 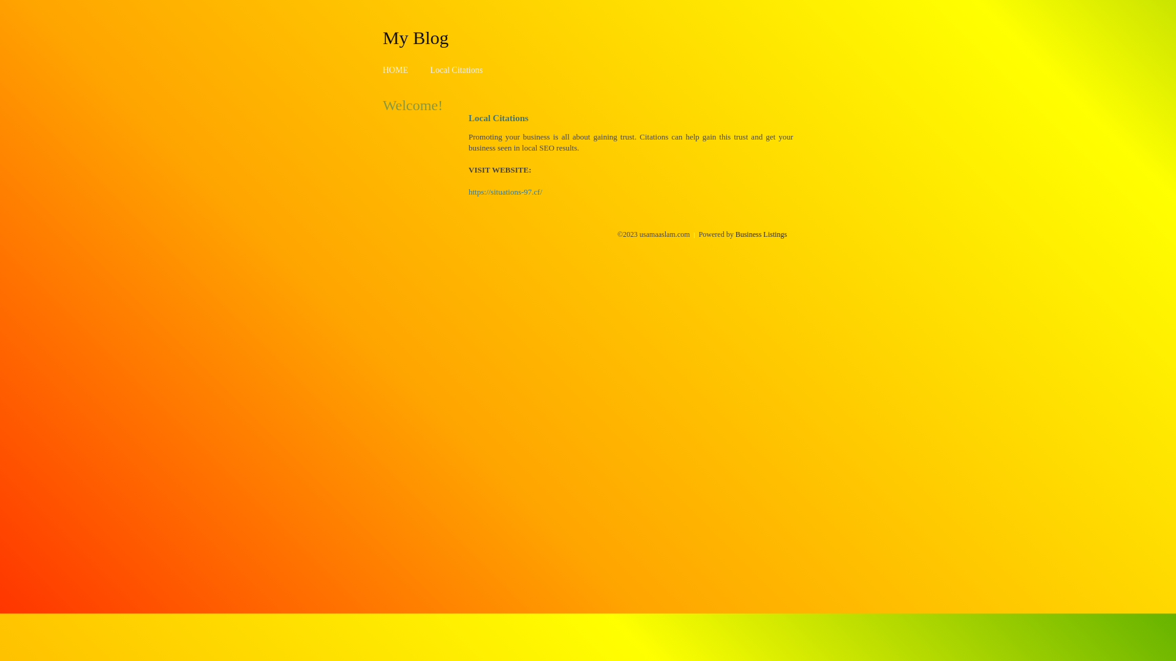 What do you see at coordinates (396, 70) in the screenshot?
I see `HOME` at bounding box center [396, 70].